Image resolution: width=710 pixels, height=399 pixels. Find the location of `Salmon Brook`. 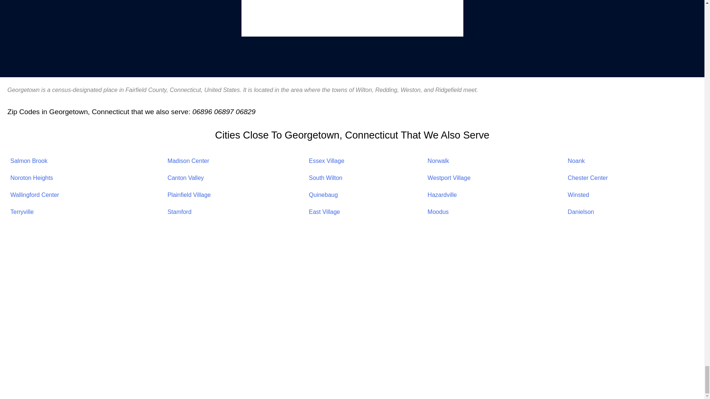

Salmon Brook is located at coordinates (29, 160).